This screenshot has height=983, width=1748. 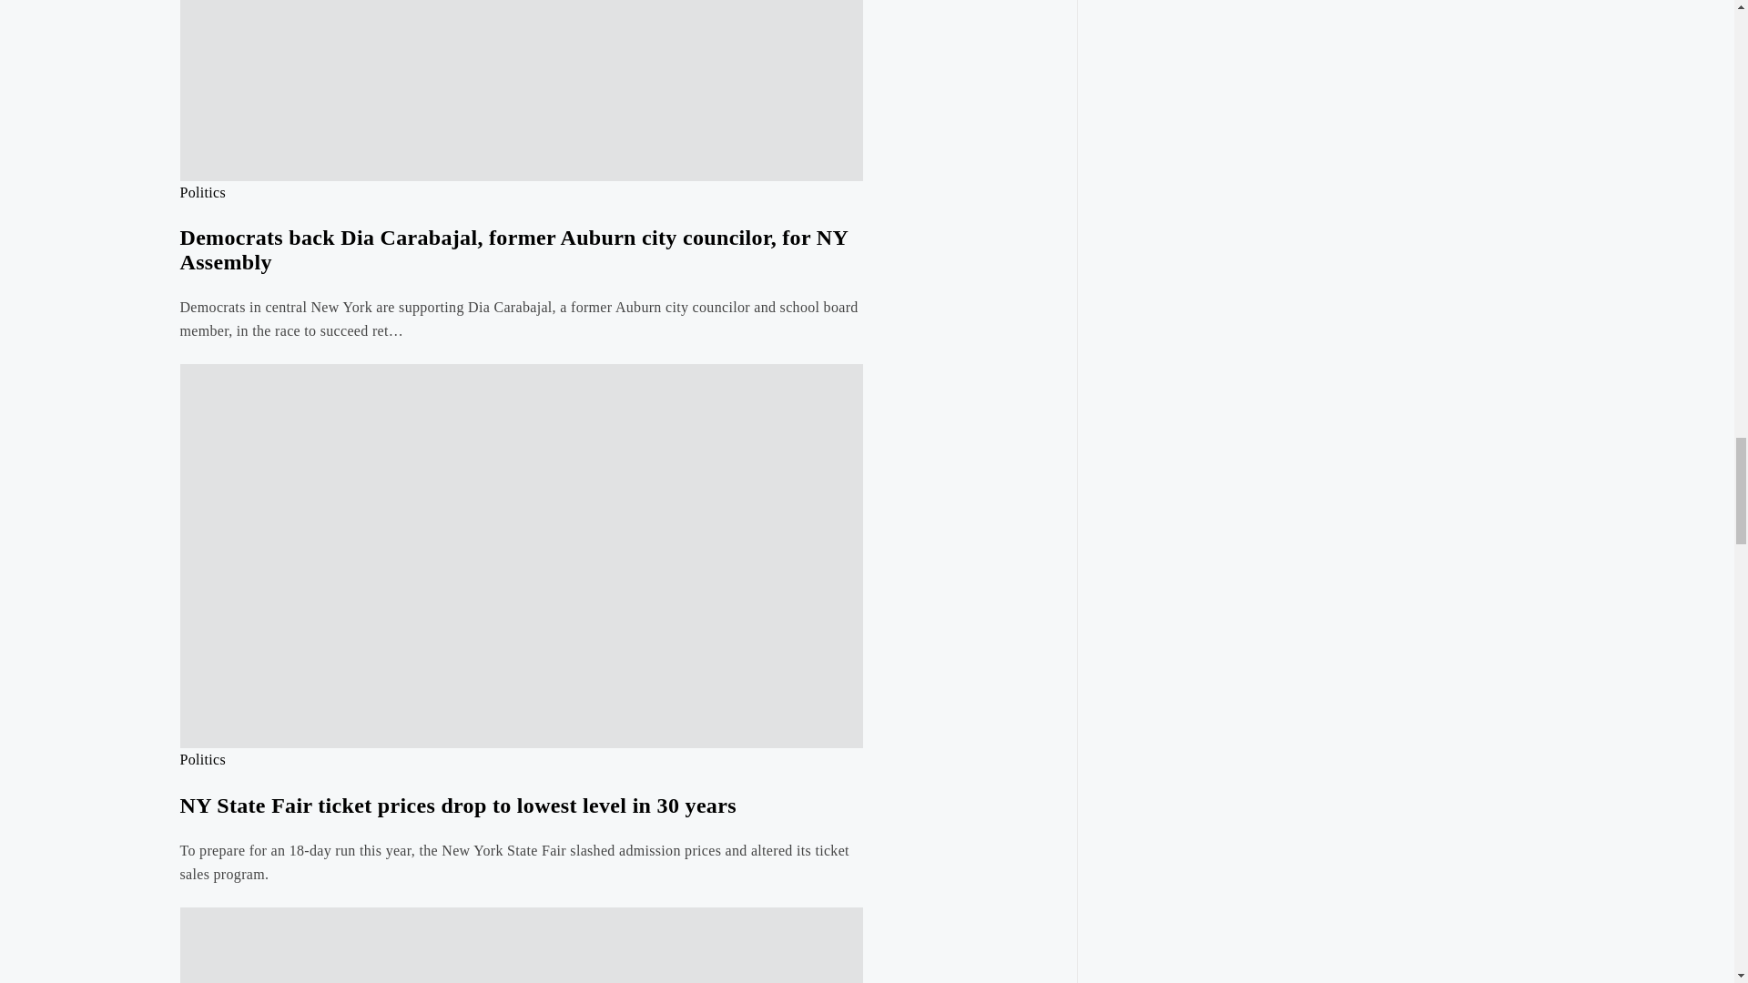 What do you see at coordinates (203, 759) in the screenshot?
I see `Politics` at bounding box center [203, 759].